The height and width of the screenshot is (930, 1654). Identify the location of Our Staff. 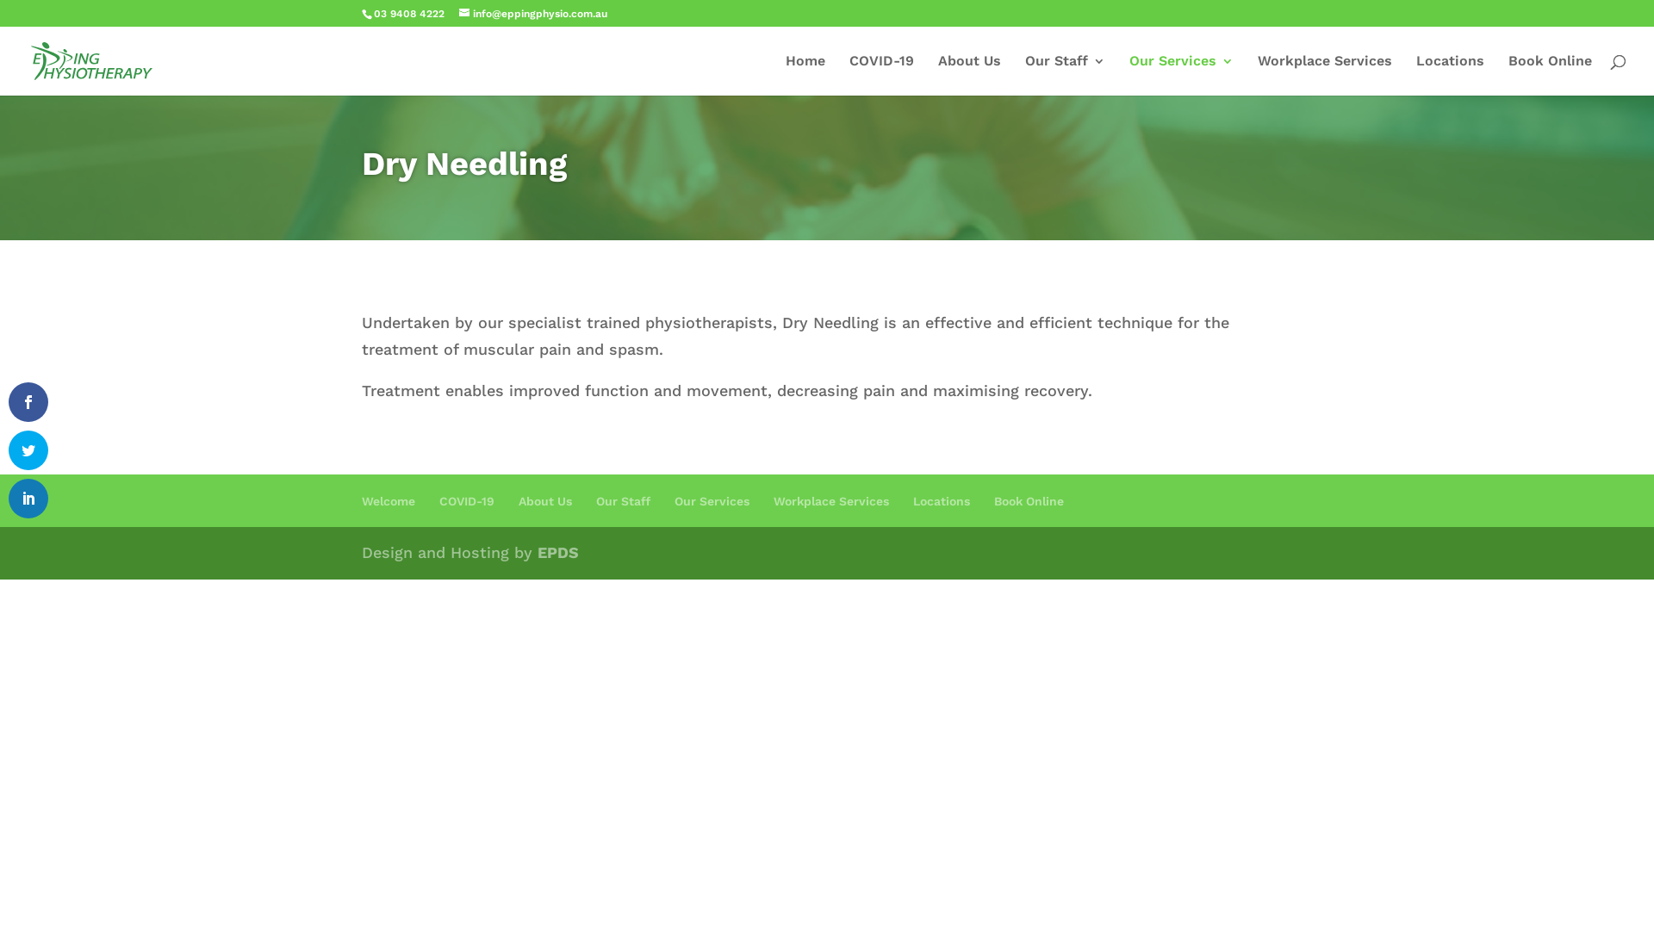
(1065, 76).